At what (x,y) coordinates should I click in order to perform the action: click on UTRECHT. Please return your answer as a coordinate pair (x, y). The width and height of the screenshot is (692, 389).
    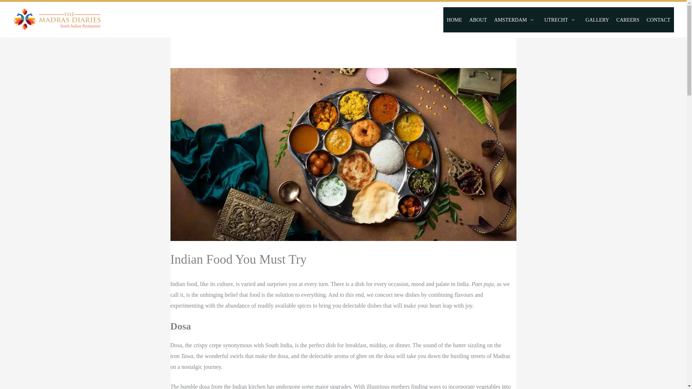
    Looking at the image, I should click on (561, 19).